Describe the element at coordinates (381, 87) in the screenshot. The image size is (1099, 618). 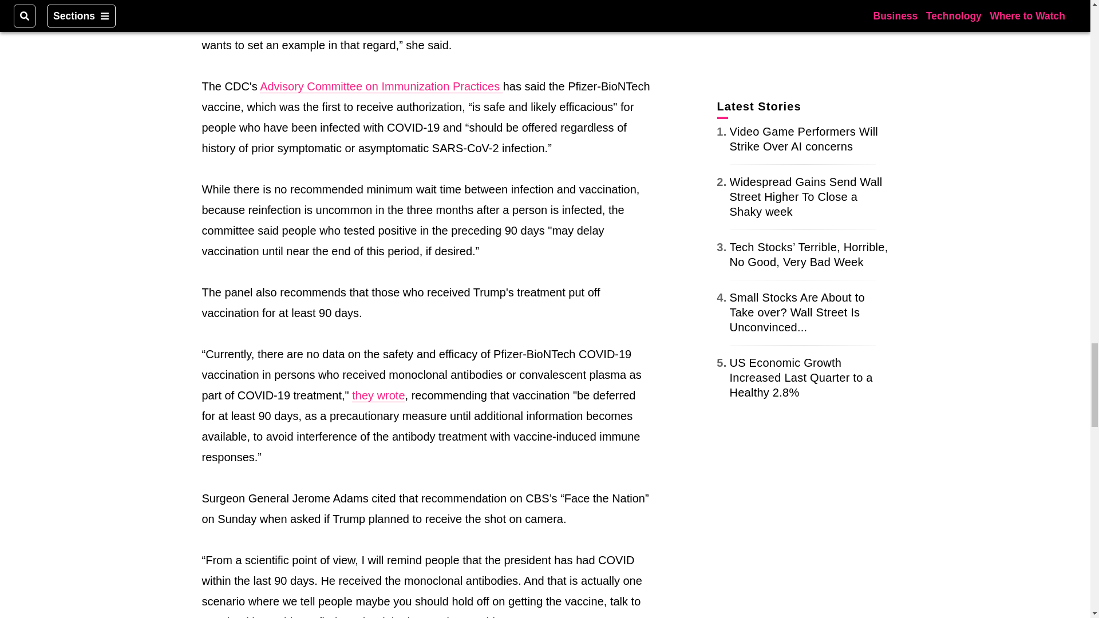
I see `Advisory Committee on Immunization Practices ` at that location.